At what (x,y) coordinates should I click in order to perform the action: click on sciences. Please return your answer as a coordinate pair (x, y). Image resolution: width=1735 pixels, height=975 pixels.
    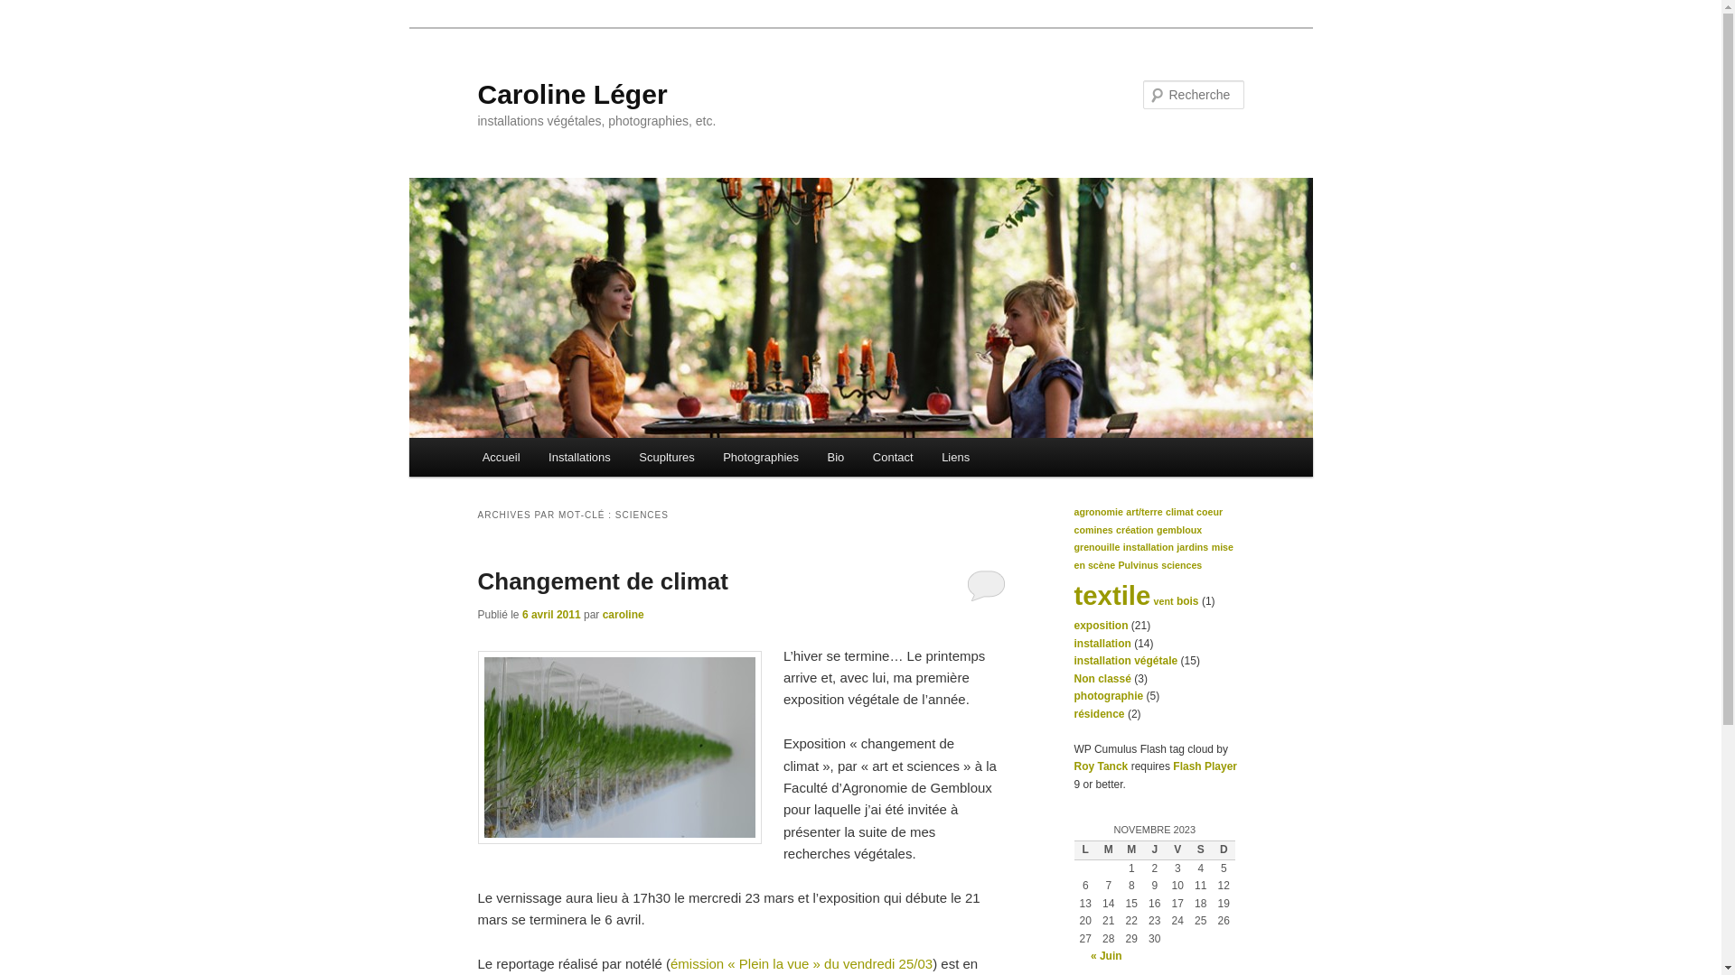
    Looking at the image, I should click on (1182, 565).